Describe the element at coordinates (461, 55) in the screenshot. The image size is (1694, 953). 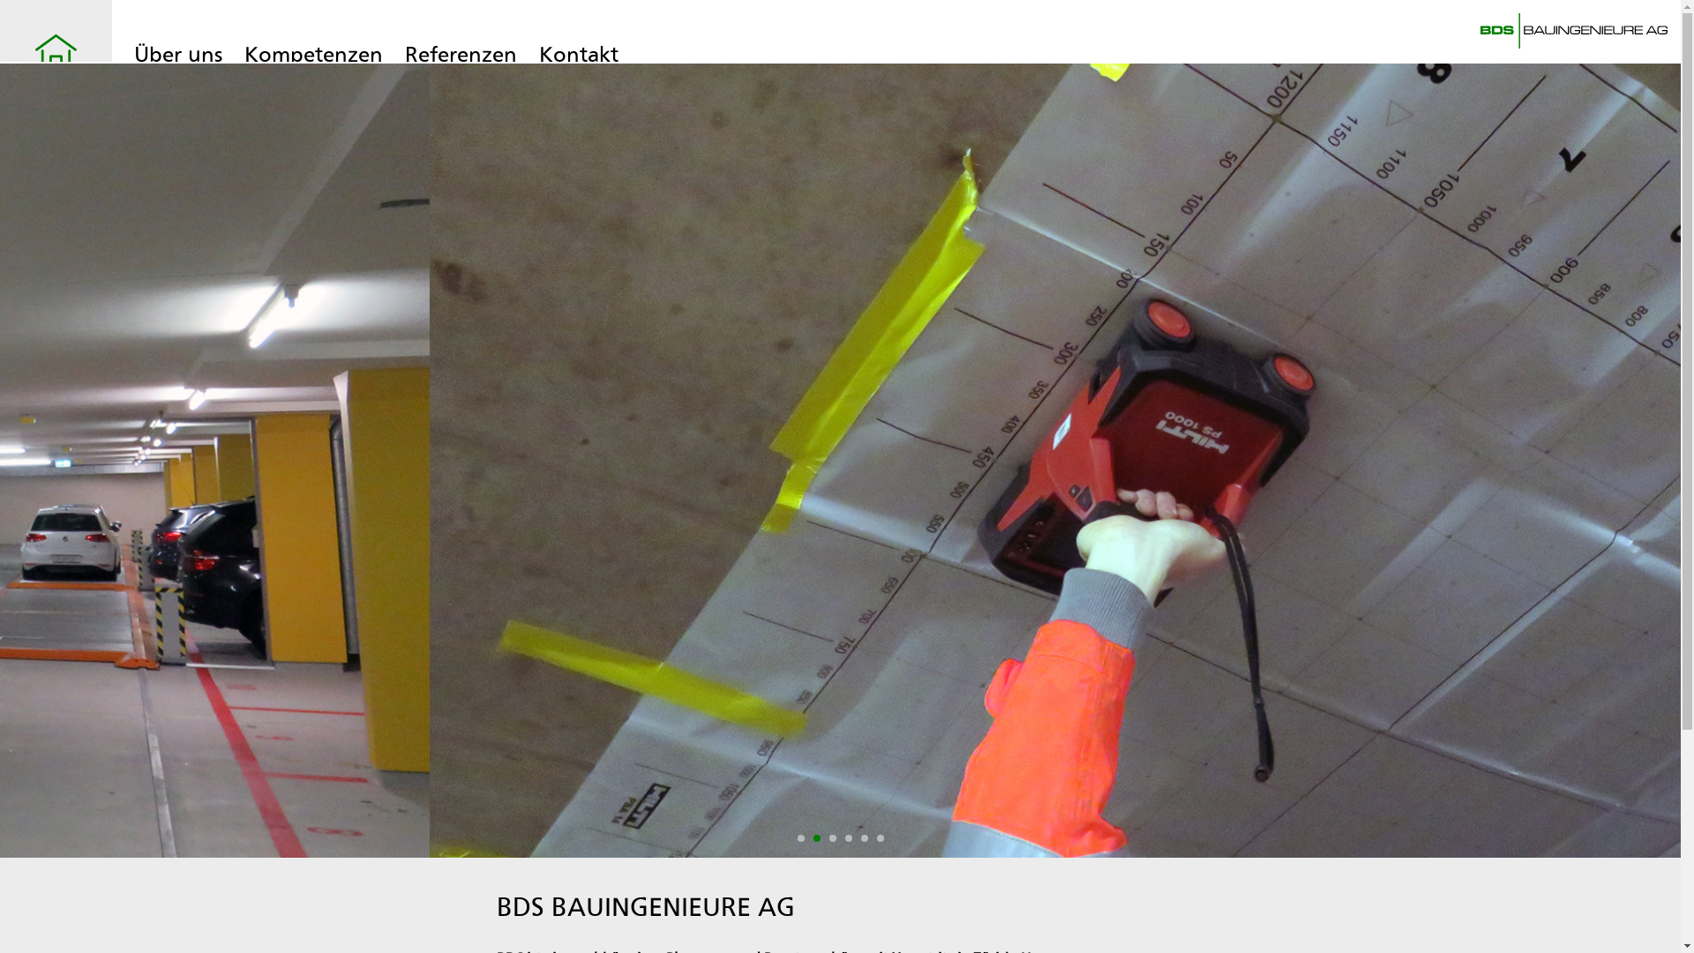
I see `Referenzen` at that location.